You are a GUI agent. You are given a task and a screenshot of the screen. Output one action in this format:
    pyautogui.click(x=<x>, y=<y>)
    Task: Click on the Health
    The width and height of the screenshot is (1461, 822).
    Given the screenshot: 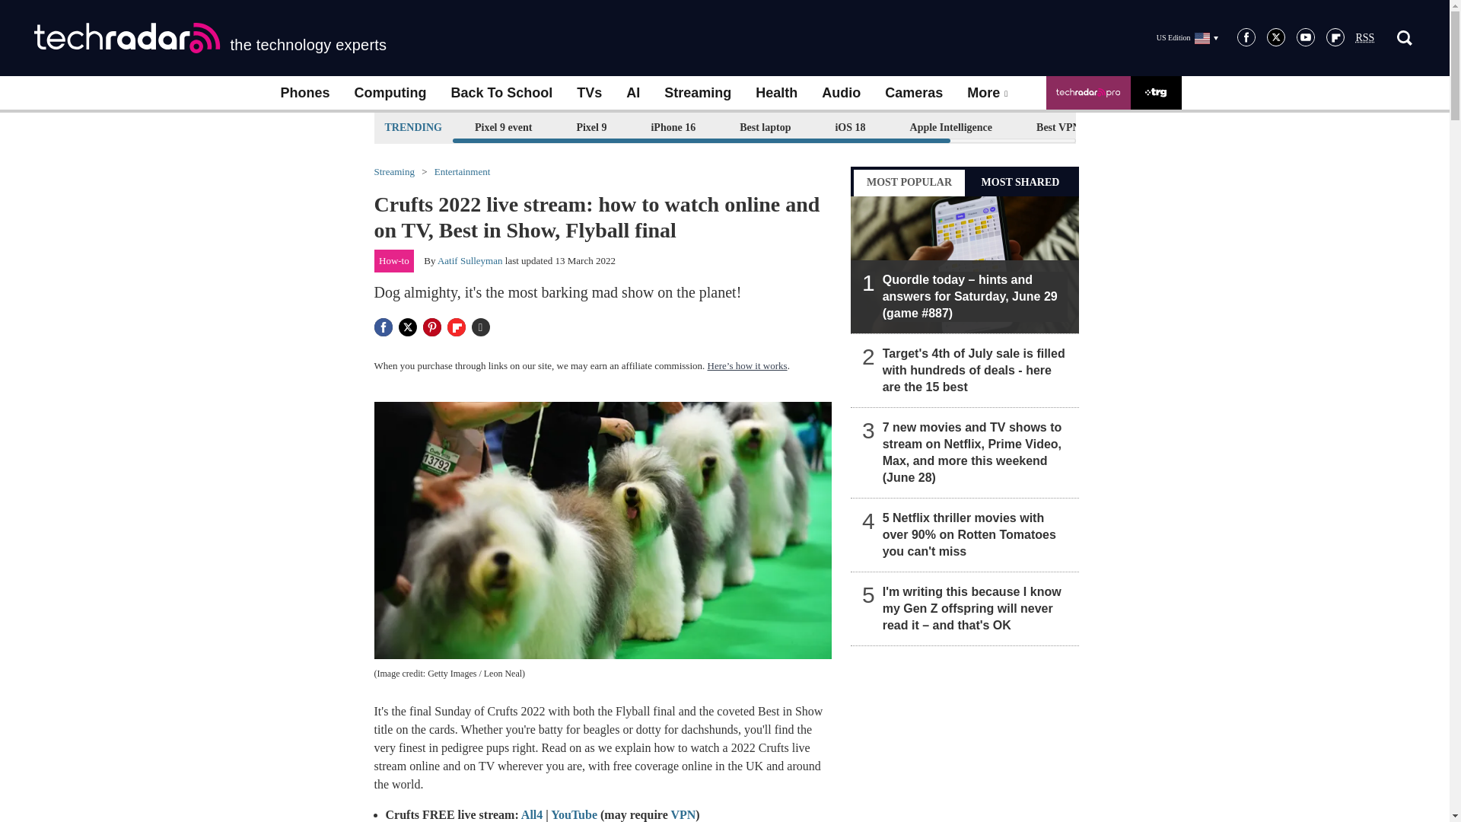 What is the action you would take?
    pyautogui.click(x=776, y=93)
    